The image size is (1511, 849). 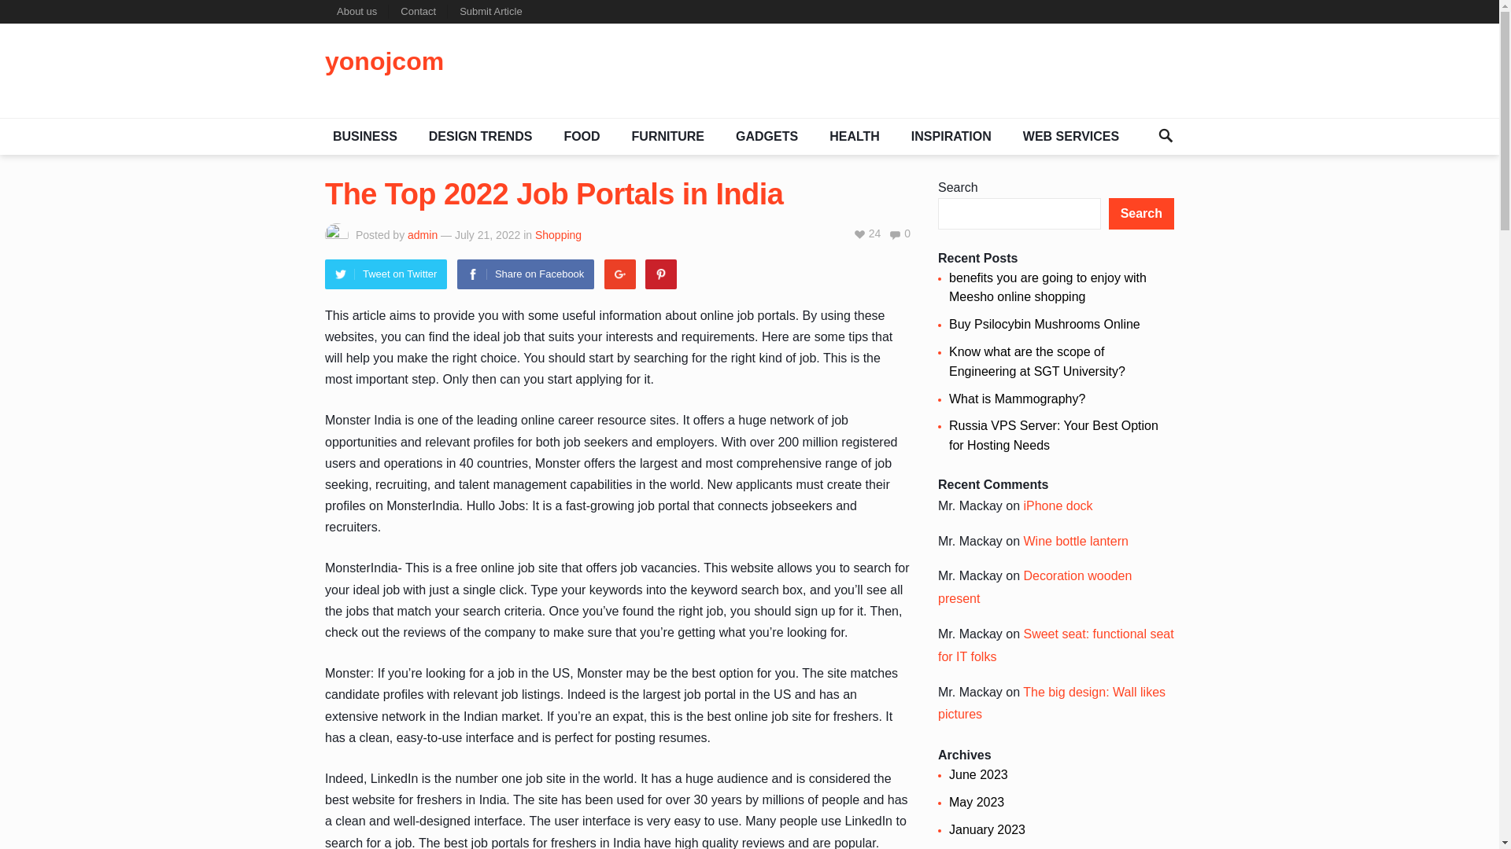 What do you see at coordinates (423, 234) in the screenshot?
I see `admin` at bounding box center [423, 234].